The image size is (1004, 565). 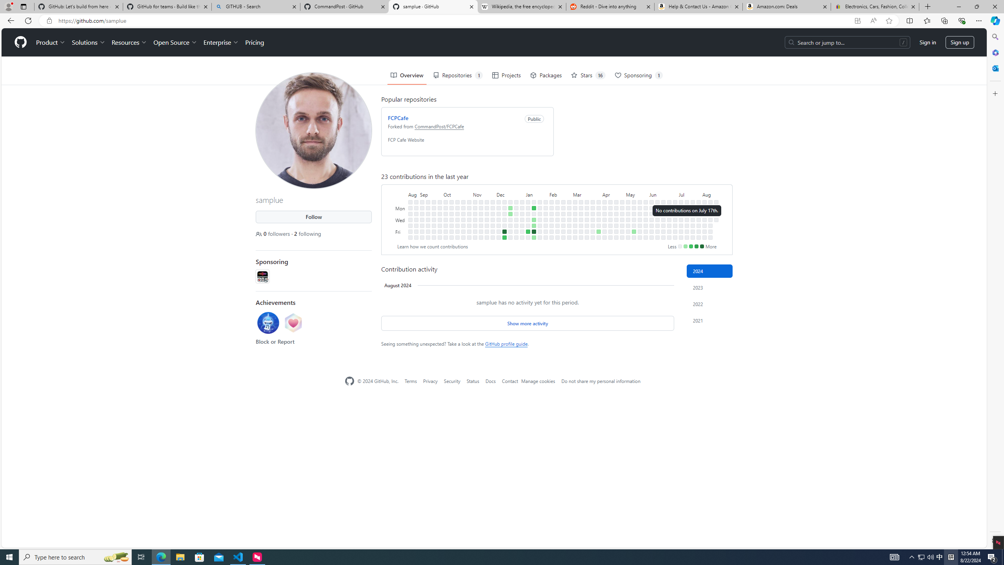 I want to click on Solutions, so click(x=88, y=42).